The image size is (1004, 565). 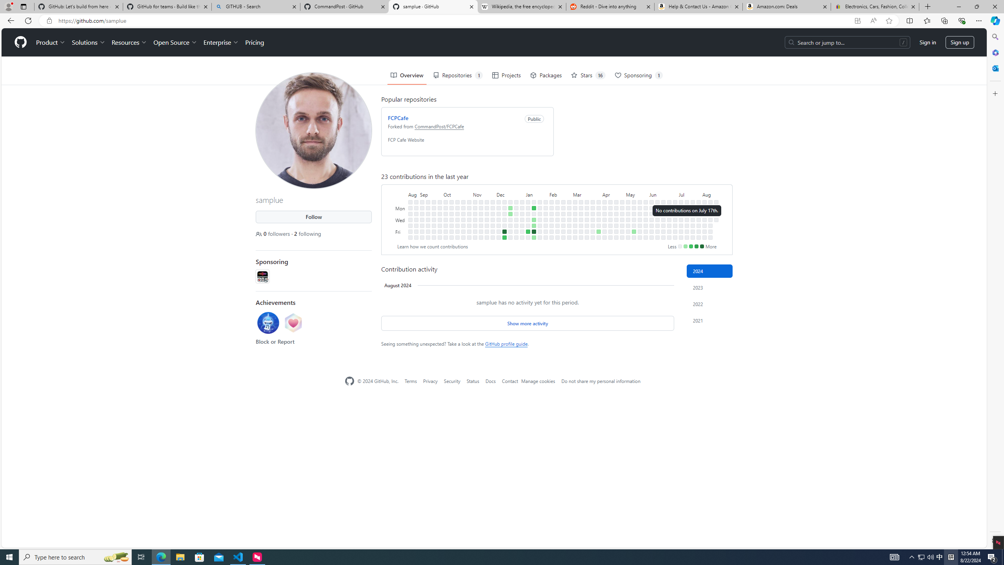 I want to click on Solutions, so click(x=88, y=42).